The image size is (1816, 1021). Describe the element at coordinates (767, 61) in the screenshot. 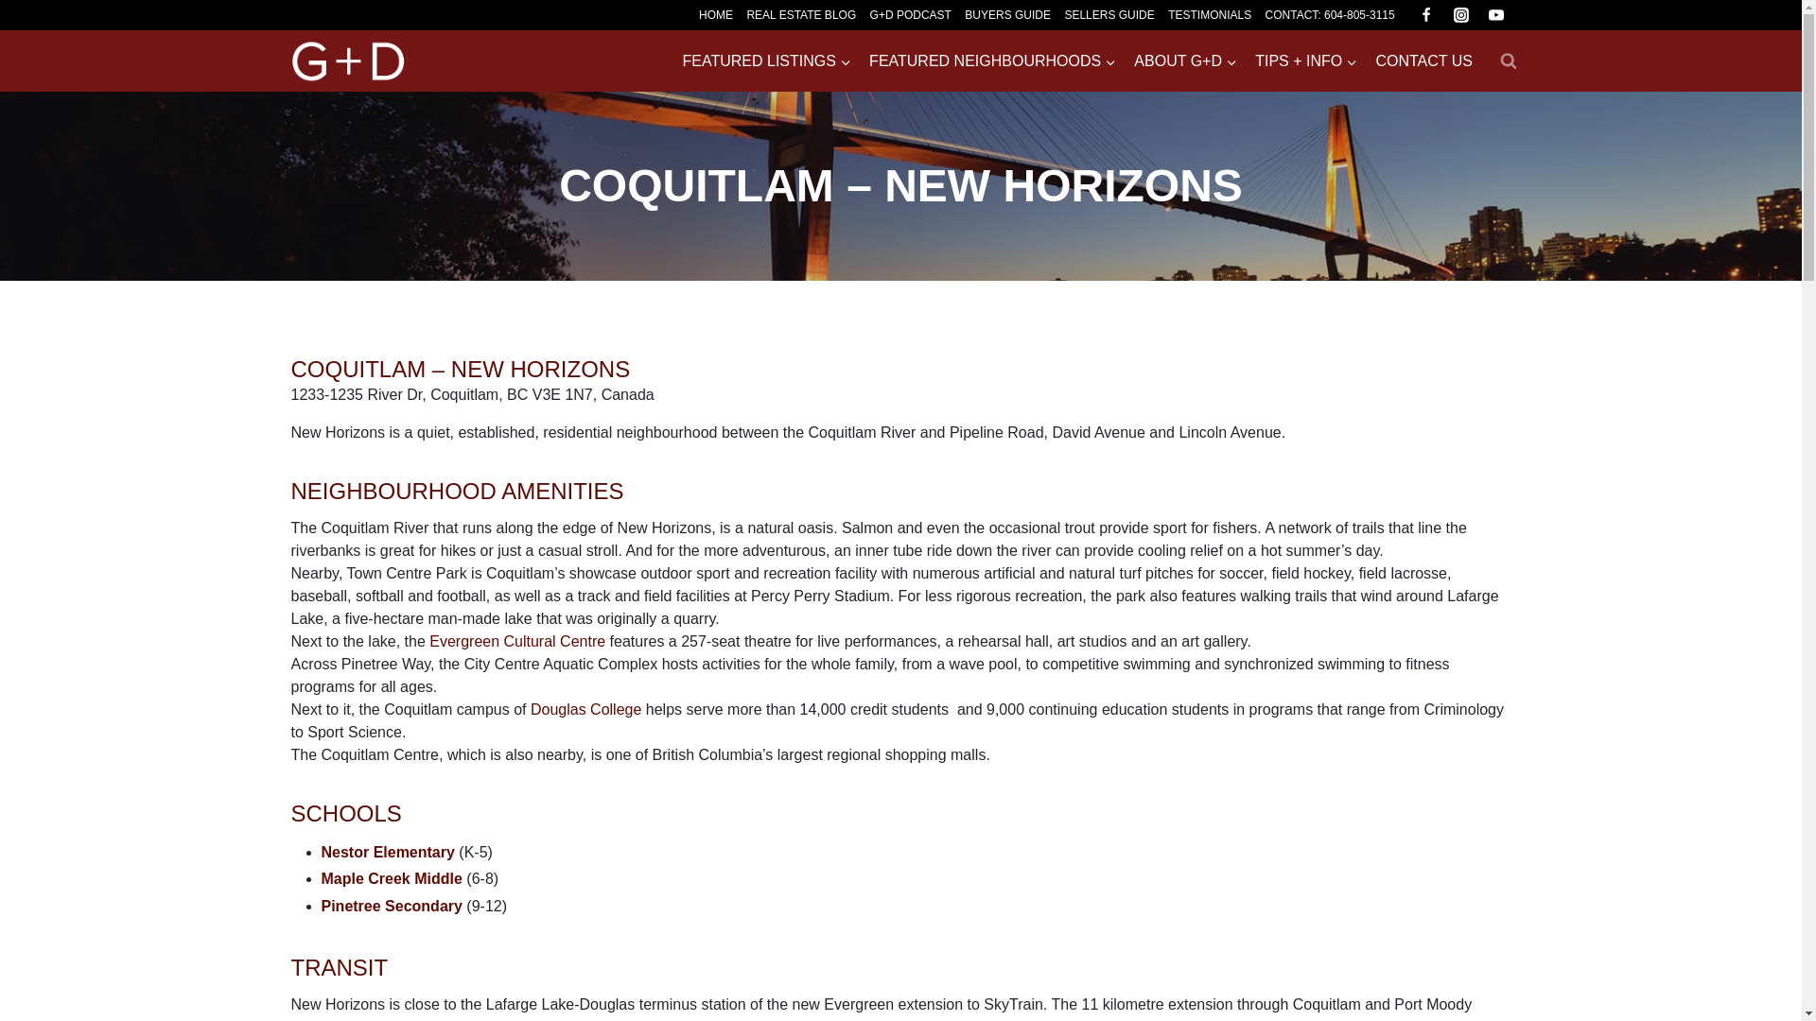

I see `FEATURED LISTINGS` at that location.